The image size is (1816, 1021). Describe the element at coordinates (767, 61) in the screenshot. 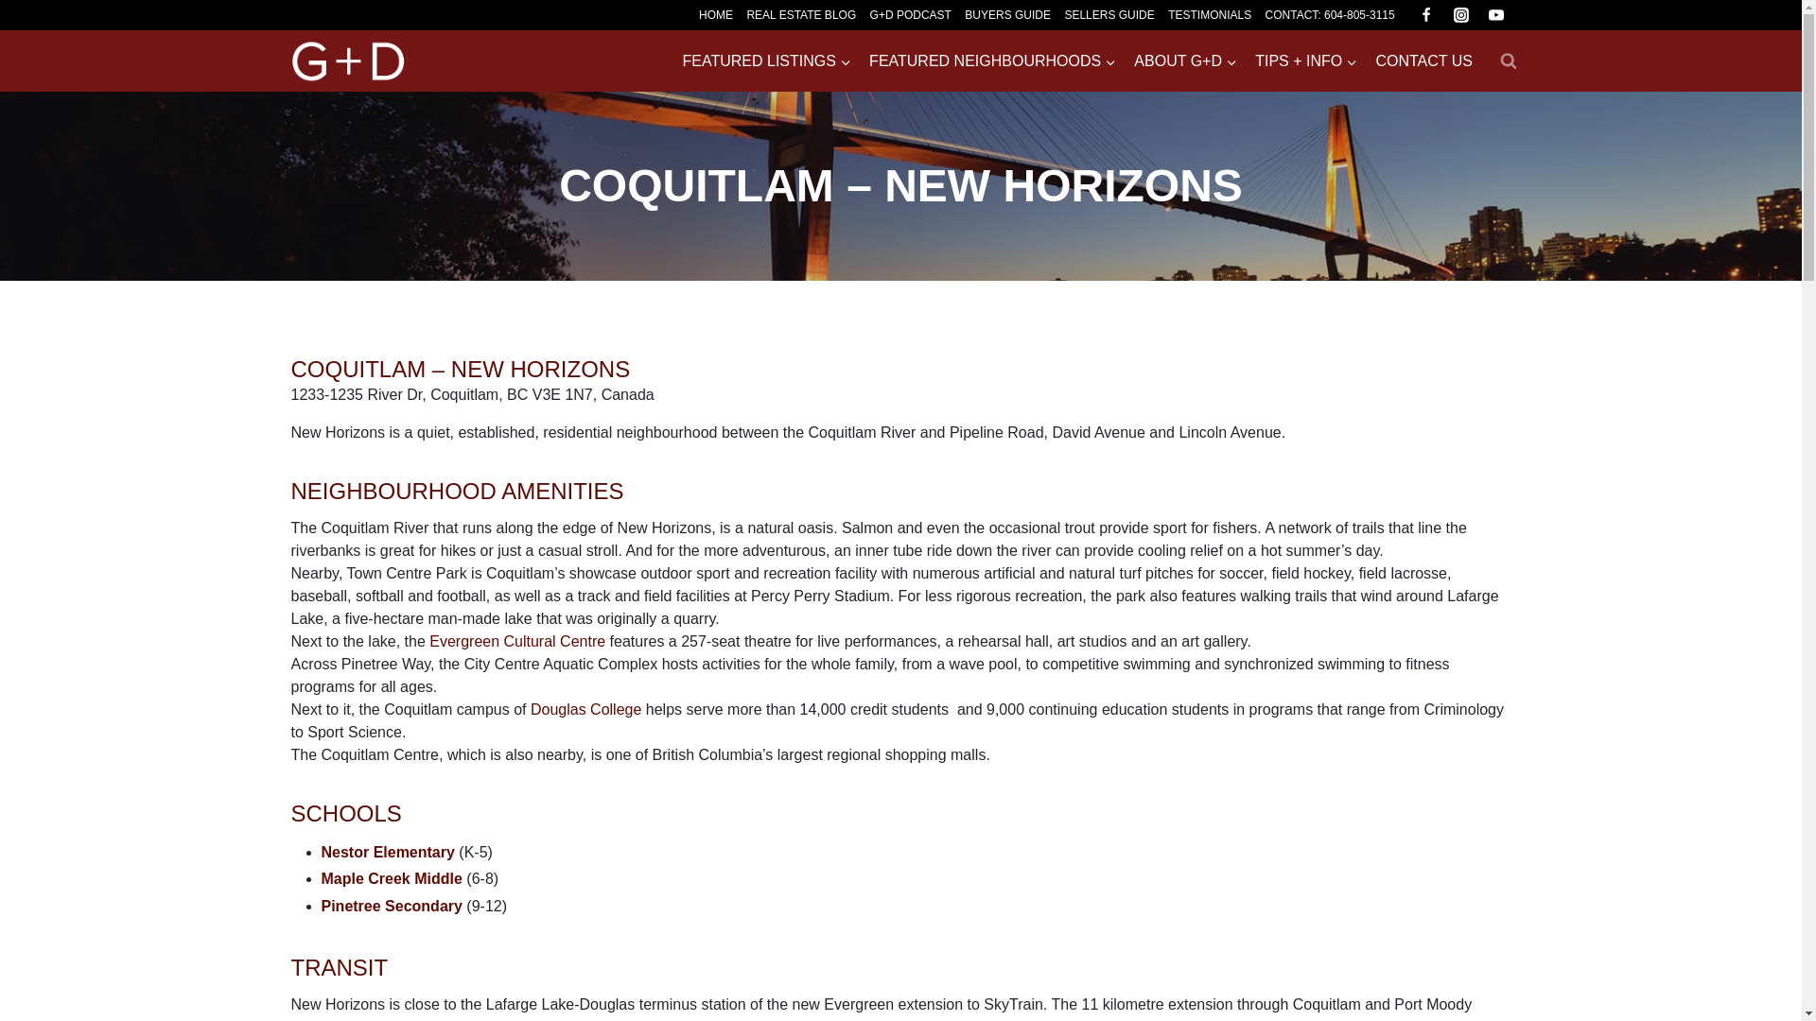

I see `FEATURED LISTINGS` at that location.